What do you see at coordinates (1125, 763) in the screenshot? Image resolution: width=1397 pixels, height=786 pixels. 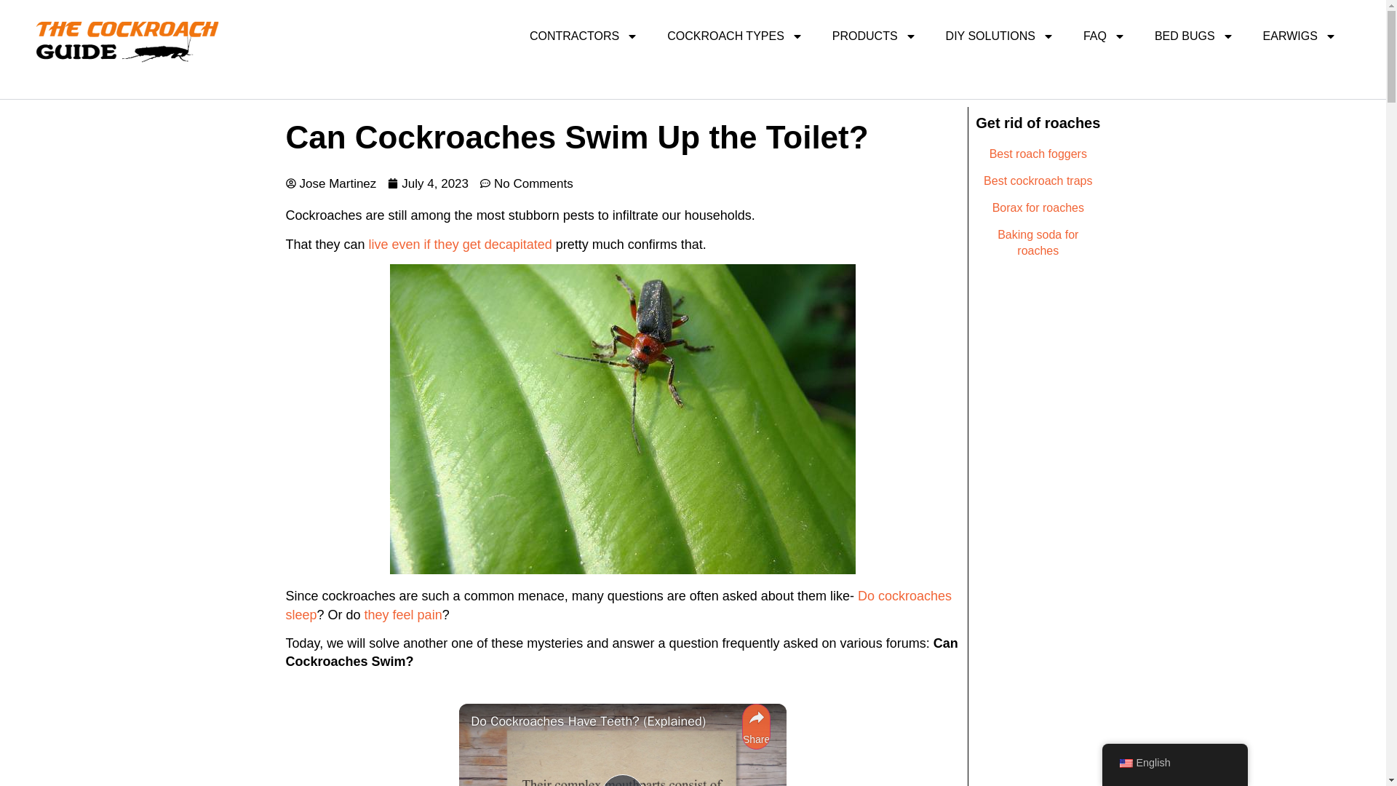 I see `English` at bounding box center [1125, 763].